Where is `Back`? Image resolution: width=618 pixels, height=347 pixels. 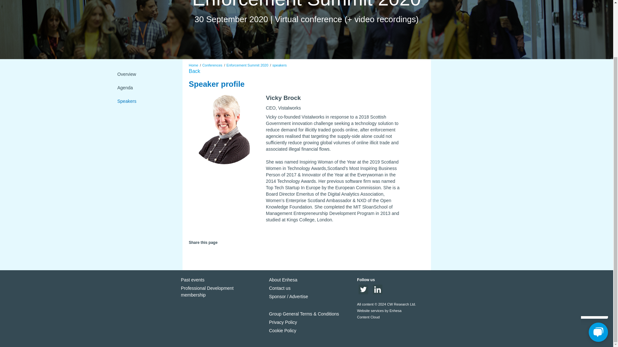 Back is located at coordinates (194, 71).